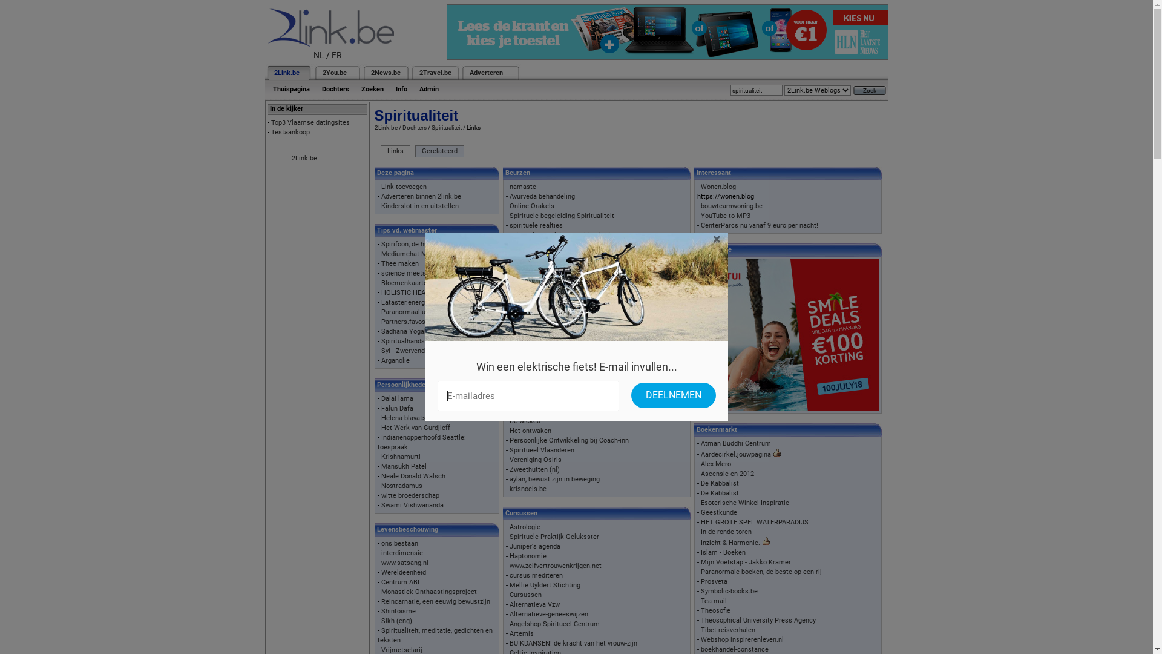 Image resolution: width=1162 pixels, height=654 pixels. Describe the element at coordinates (336, 55) in the screenshot. I see `FR` at that location.